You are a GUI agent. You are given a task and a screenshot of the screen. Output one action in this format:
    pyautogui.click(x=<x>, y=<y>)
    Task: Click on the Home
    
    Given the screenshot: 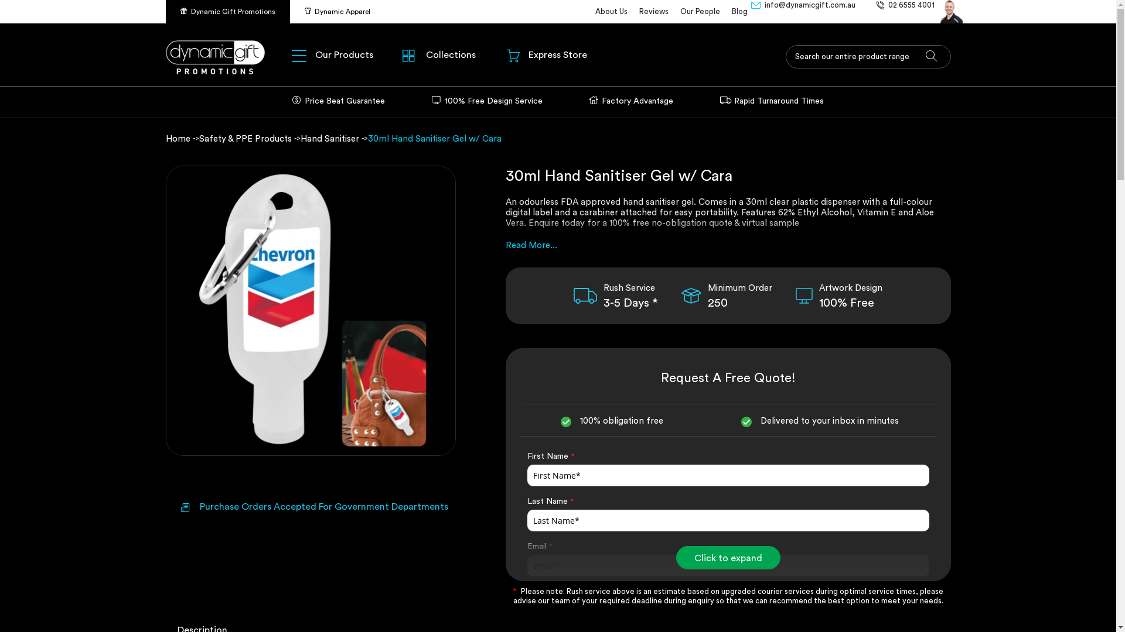 What is the action you would take?
    pyautogui.click(x=179, y=139)
    